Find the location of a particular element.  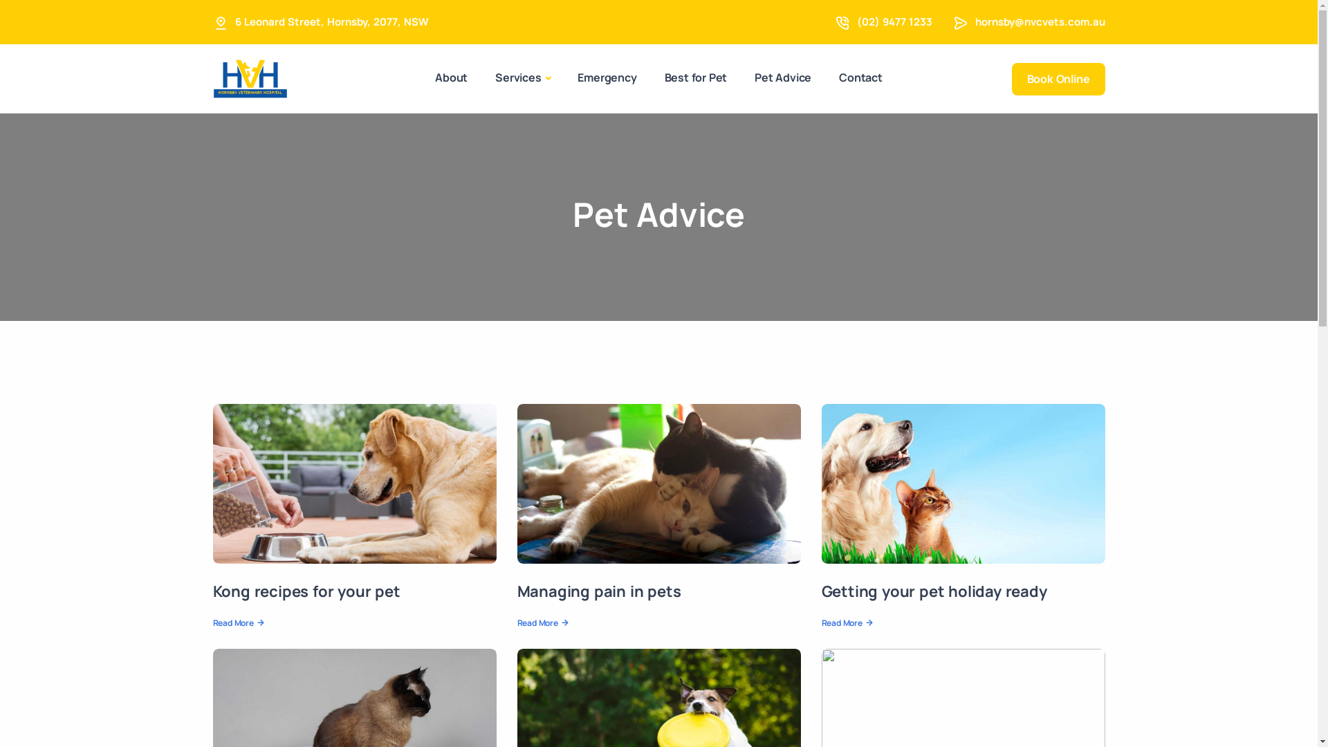

Managing pain in pets is located at coordinates (599, 591).